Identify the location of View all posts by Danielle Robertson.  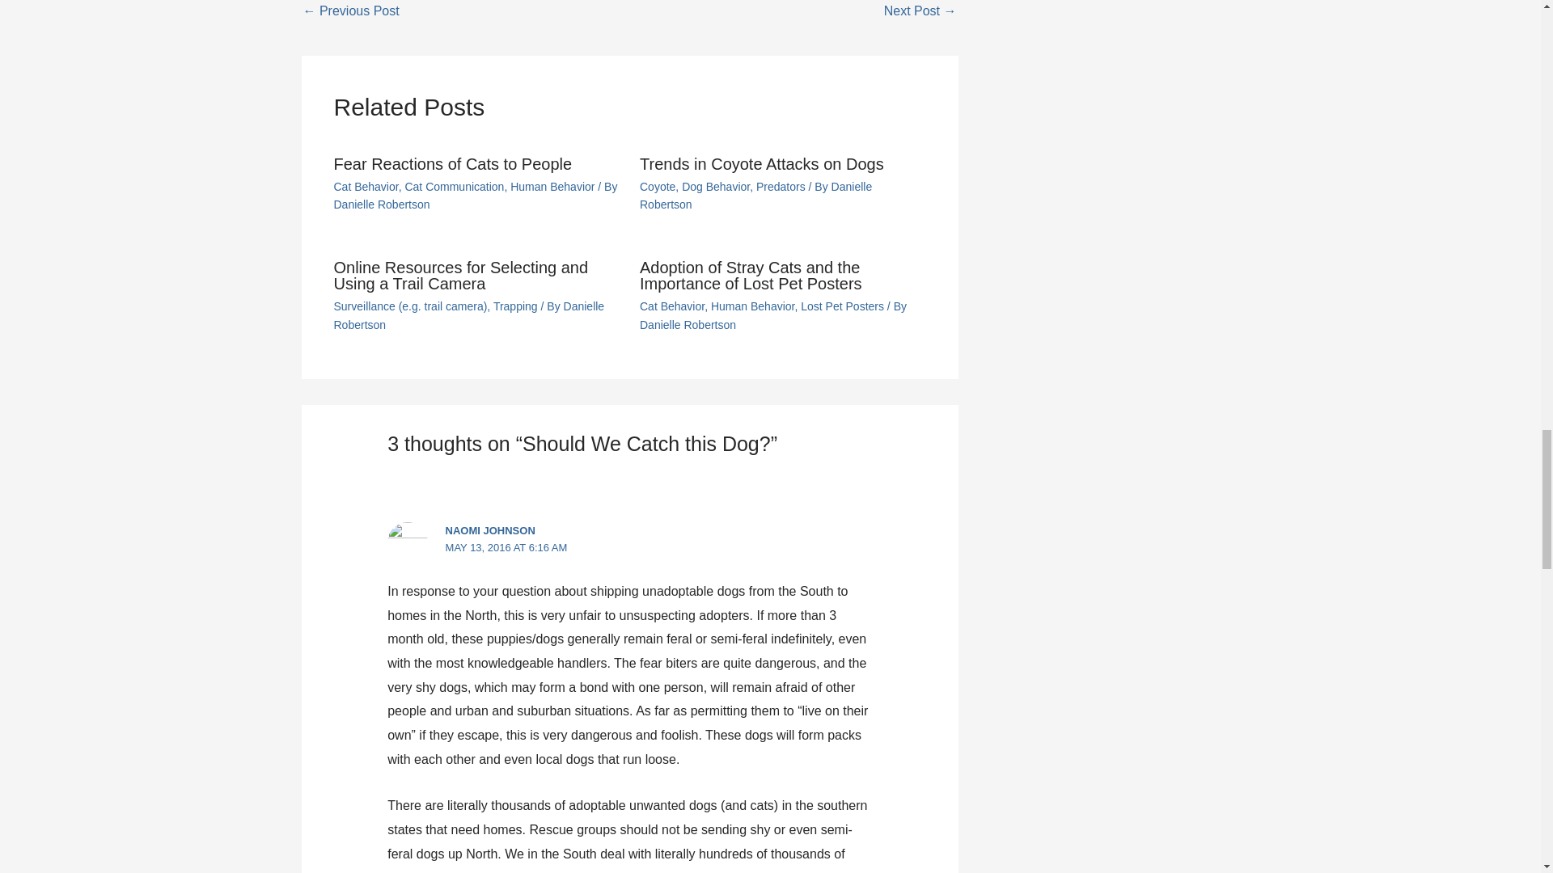
(688, 325).